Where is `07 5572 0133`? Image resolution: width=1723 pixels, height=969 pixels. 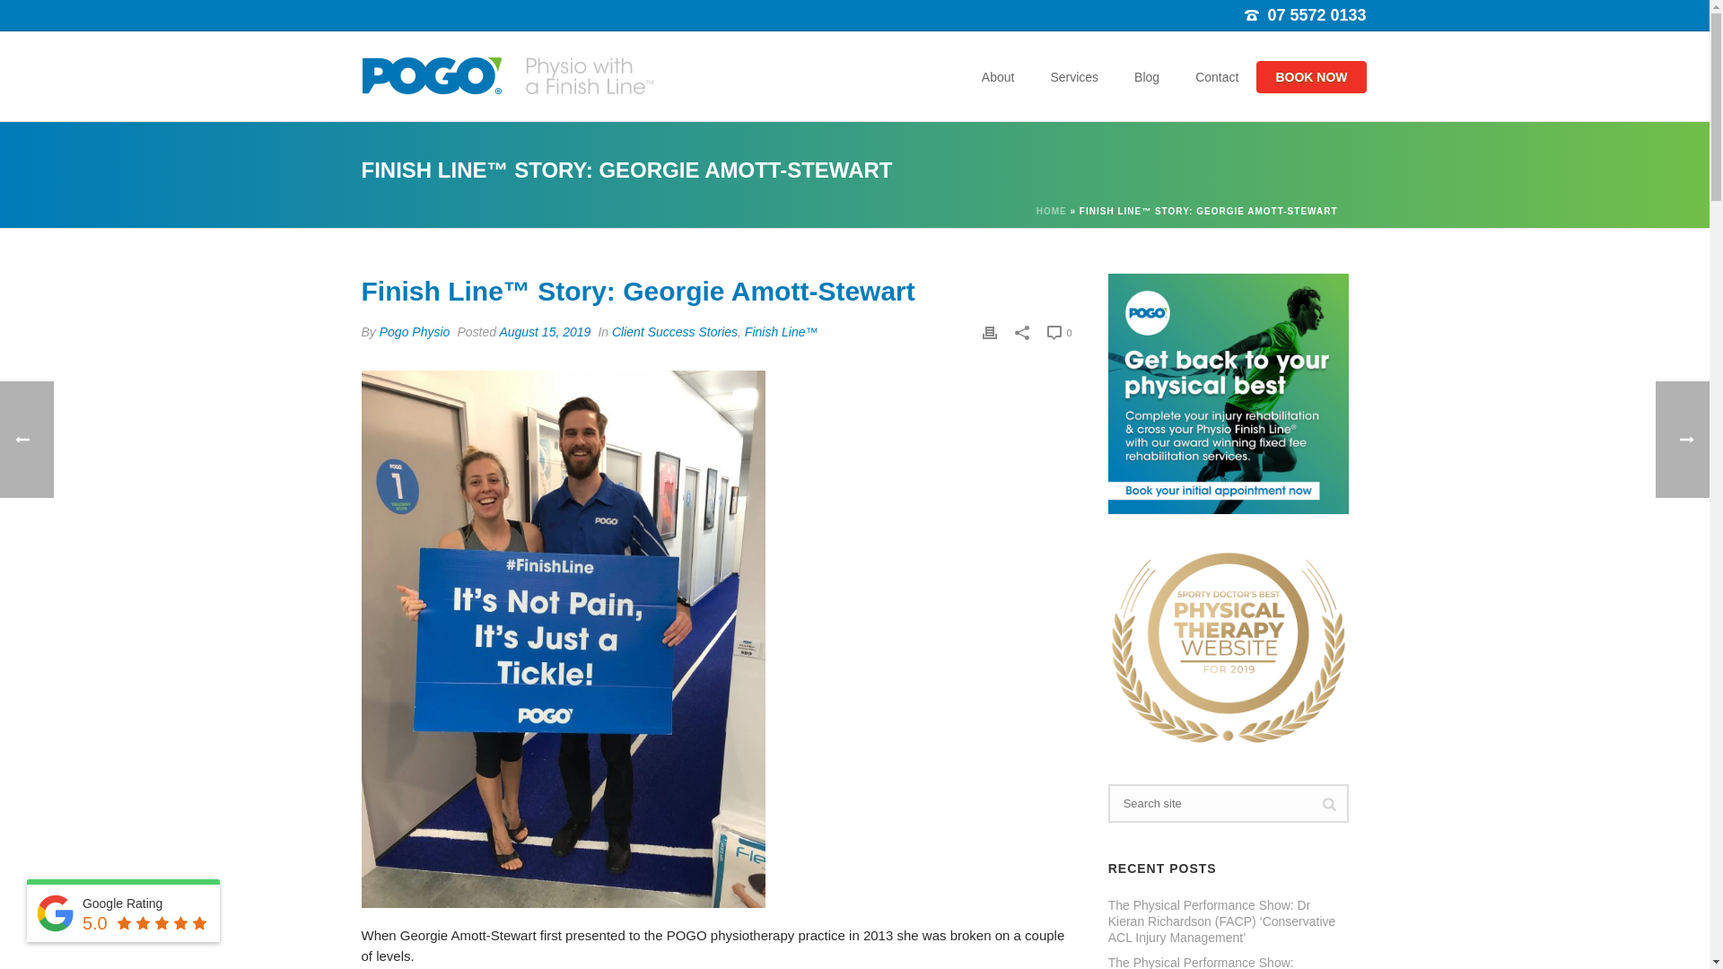
07 5572 0133 is located at coordinates (1316, 14).